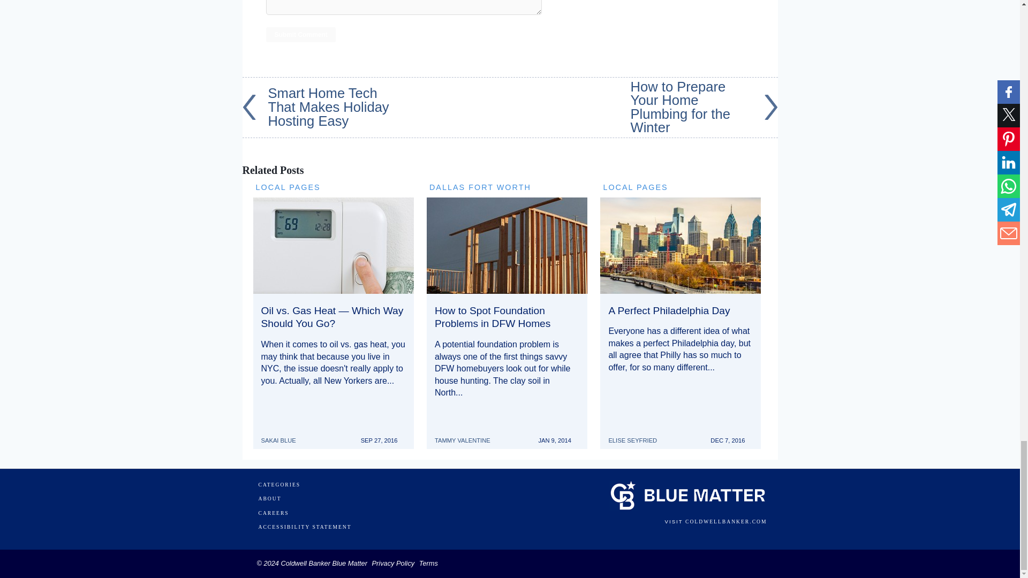 This screenshot has width=1028, height=578. I want to click on DALLAS FORT WORTH, so click(480, 187).